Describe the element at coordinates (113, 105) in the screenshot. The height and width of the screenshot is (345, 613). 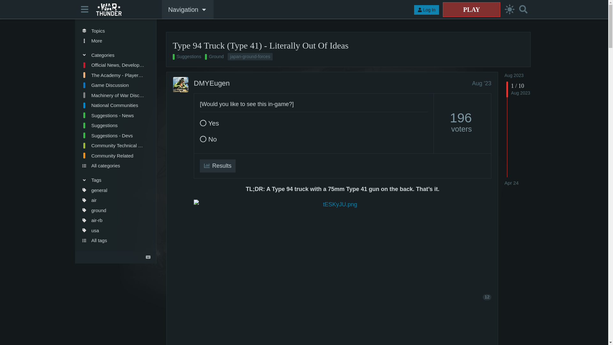
I see `National Communities` at that location.